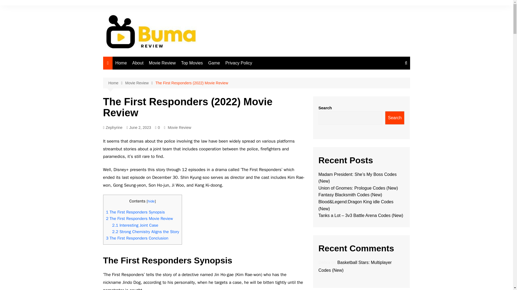 The image size is (517, 290). Describe the element at coordinates (135, 225) in the screenshot. I see `2.1 Interesting Joint Case` at that location.